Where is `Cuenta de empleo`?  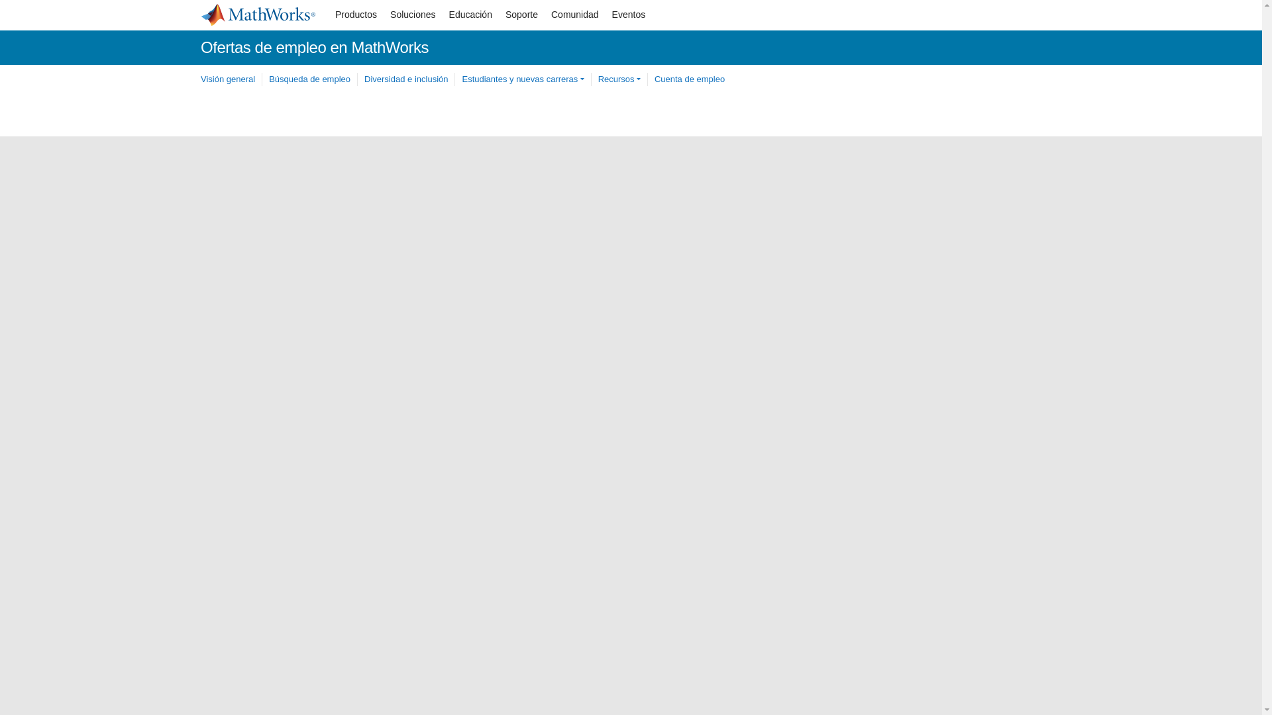 Cuenta de empleo is located at coordinates (689, 79).